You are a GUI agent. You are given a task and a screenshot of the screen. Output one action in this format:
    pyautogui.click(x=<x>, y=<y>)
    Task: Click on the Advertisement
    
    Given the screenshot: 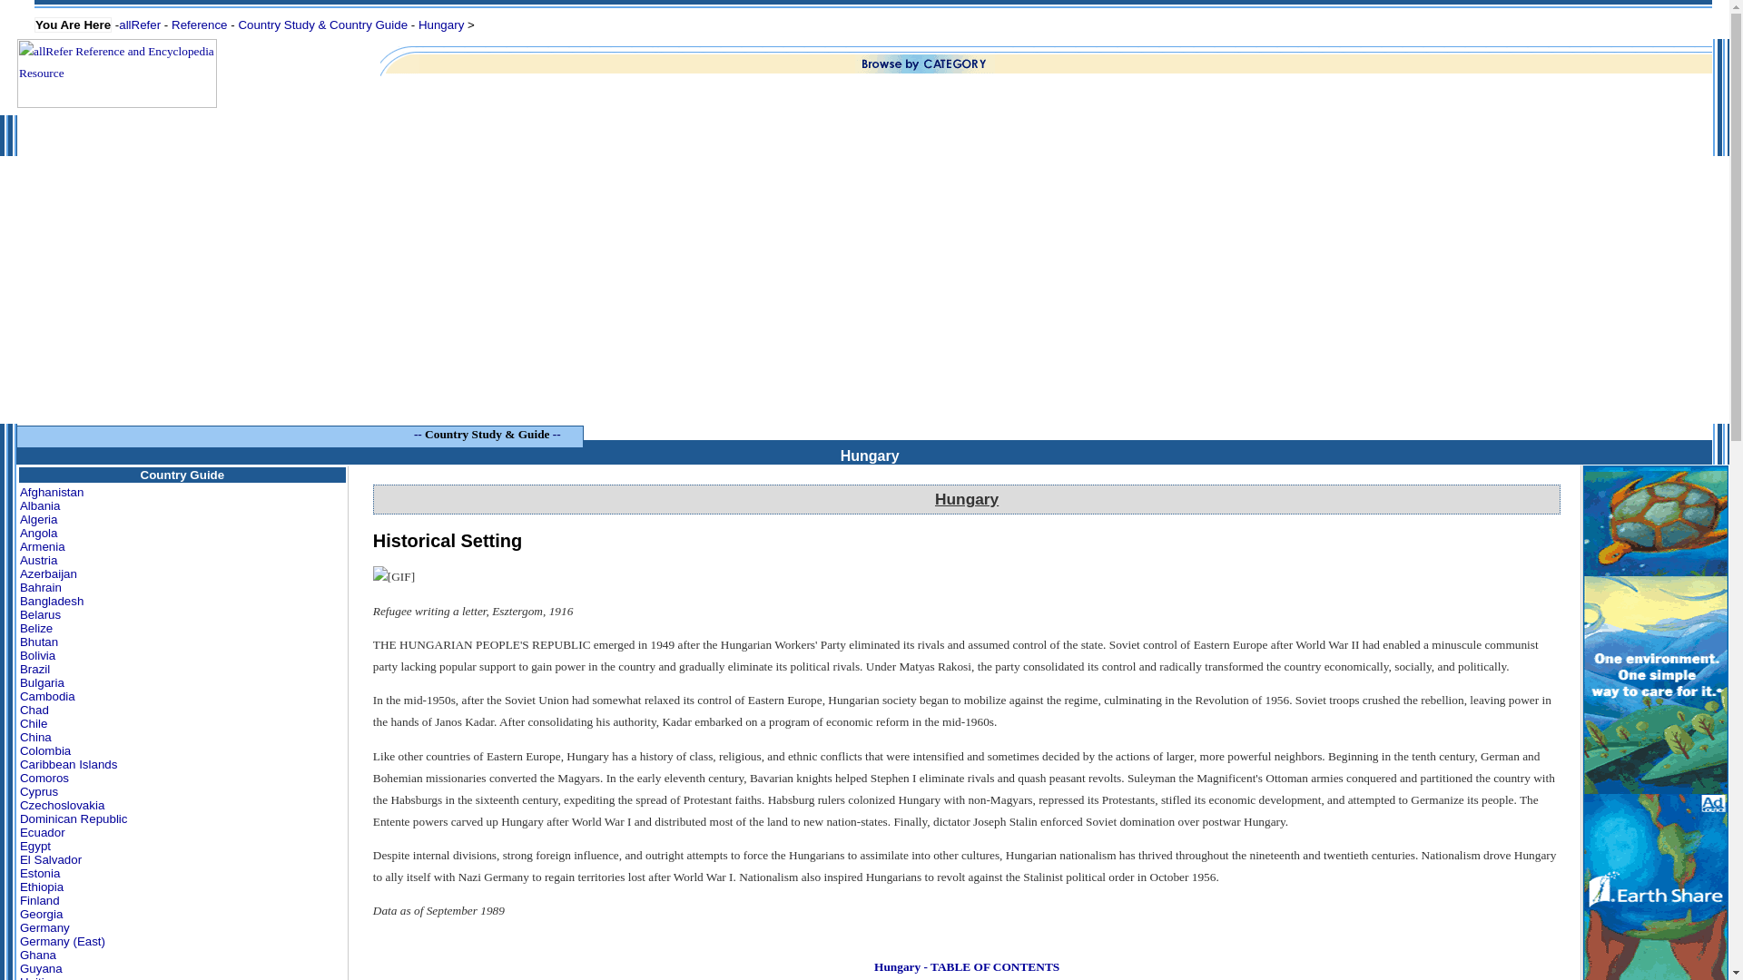 What is the action you would take?
    pyautogui.click(x=864, y=296)
    